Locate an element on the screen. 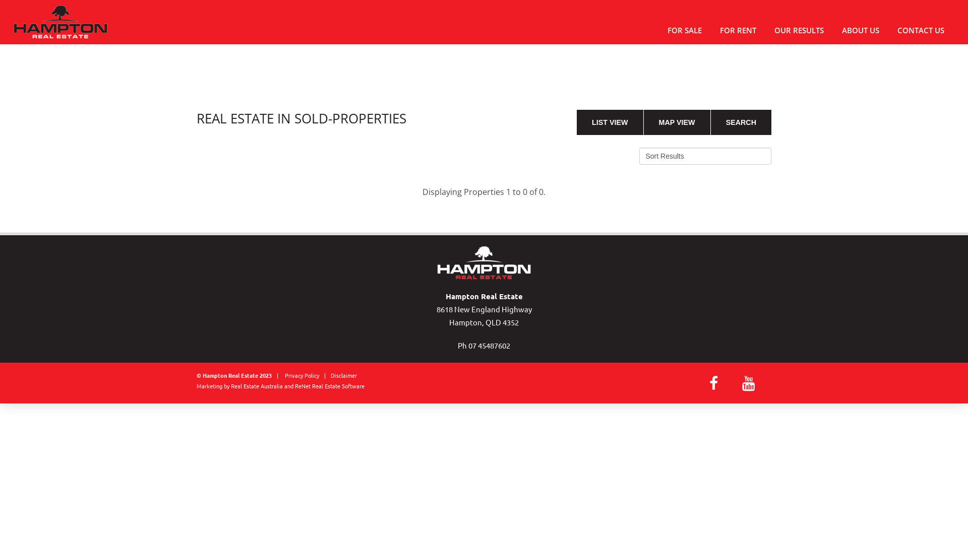 The image size is (968, 544). FOR RENT is located at coordinates (741, 30).